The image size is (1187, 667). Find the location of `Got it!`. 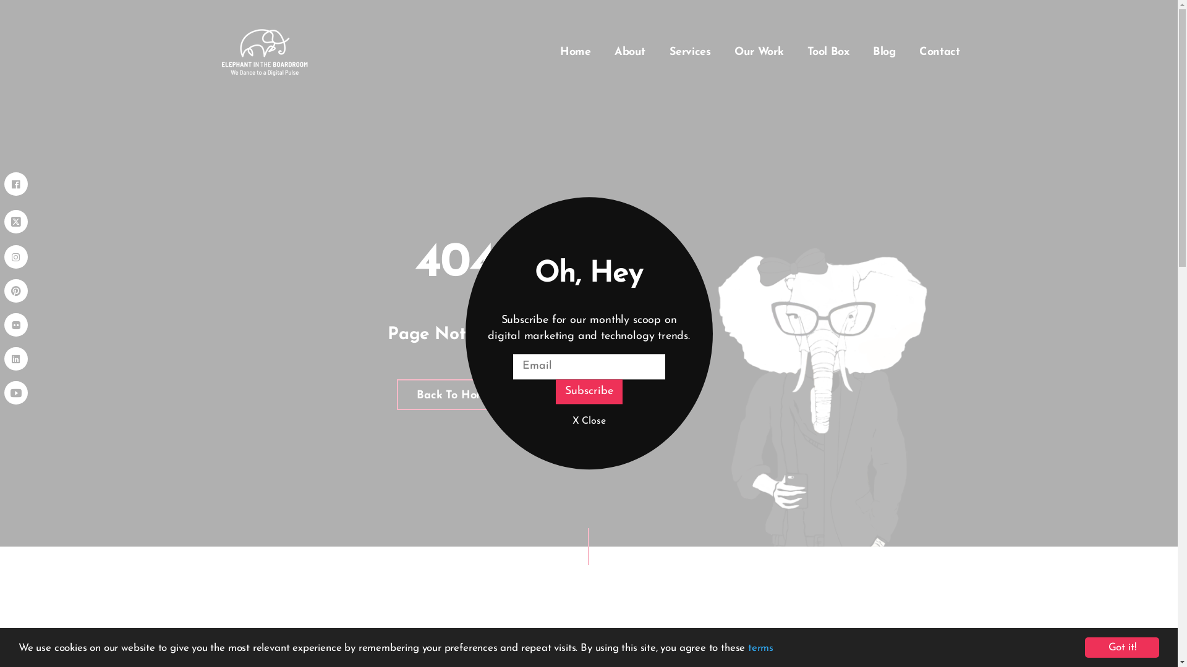

Got it! is located at coordinates (1122, 647).